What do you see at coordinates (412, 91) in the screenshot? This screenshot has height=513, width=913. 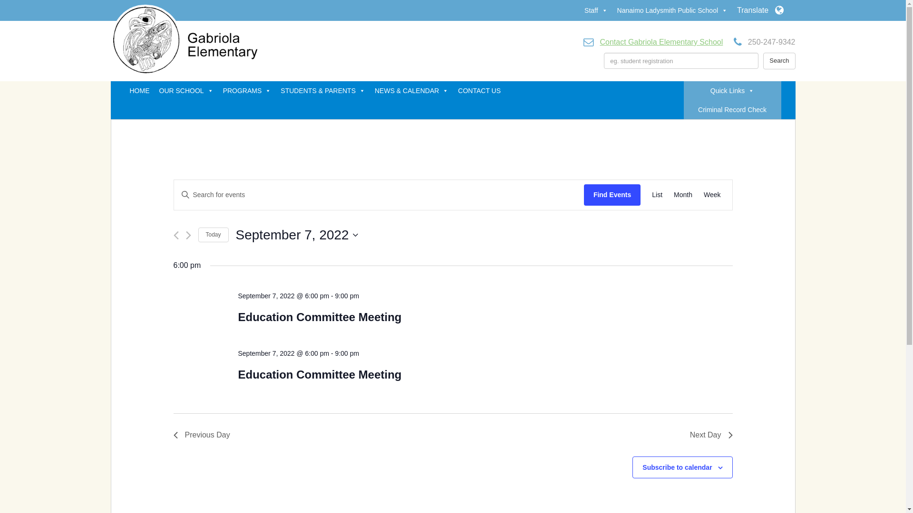 I see `NEWS & CALENDAR` at bounding box center [412, 91].